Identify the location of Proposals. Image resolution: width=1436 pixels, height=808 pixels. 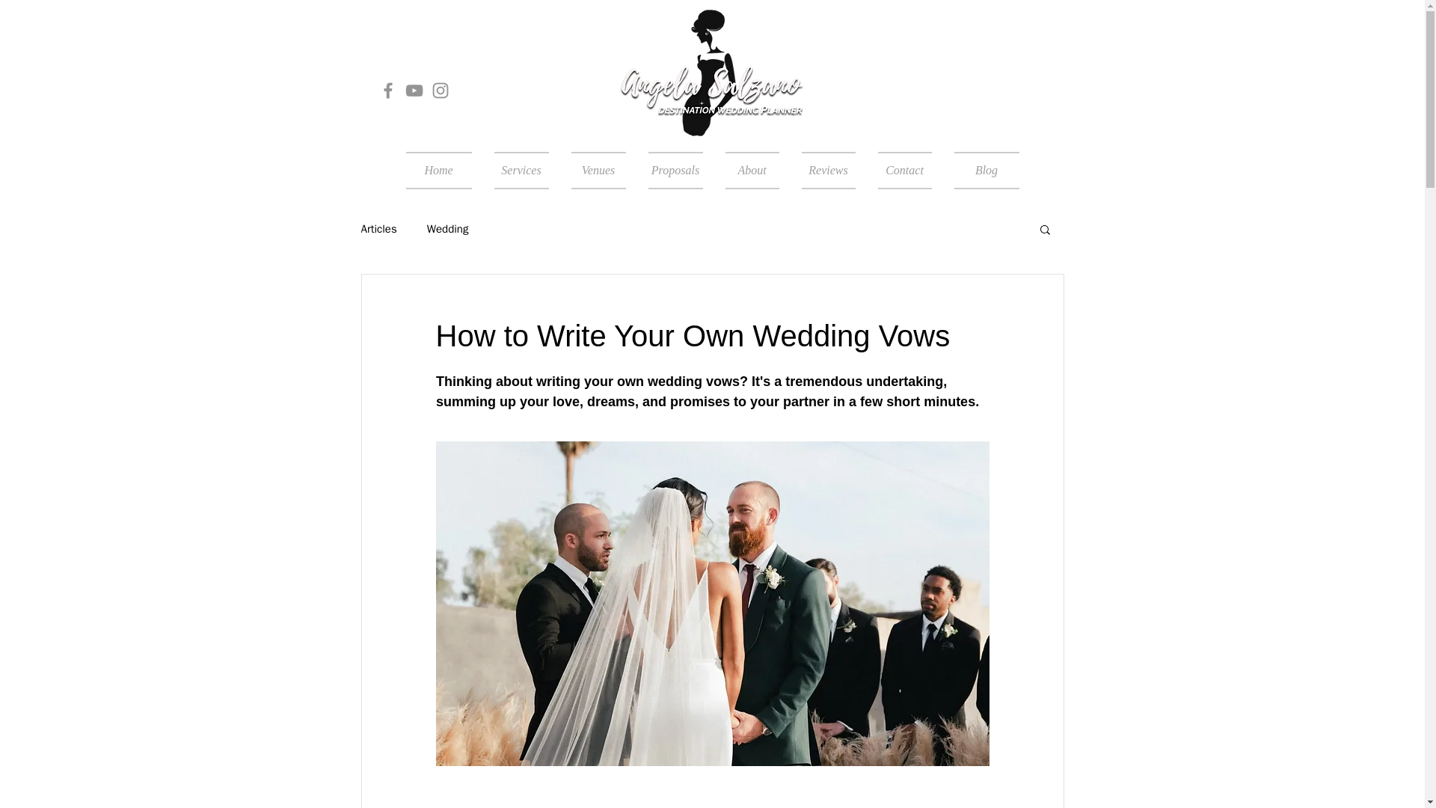
(675, 171).